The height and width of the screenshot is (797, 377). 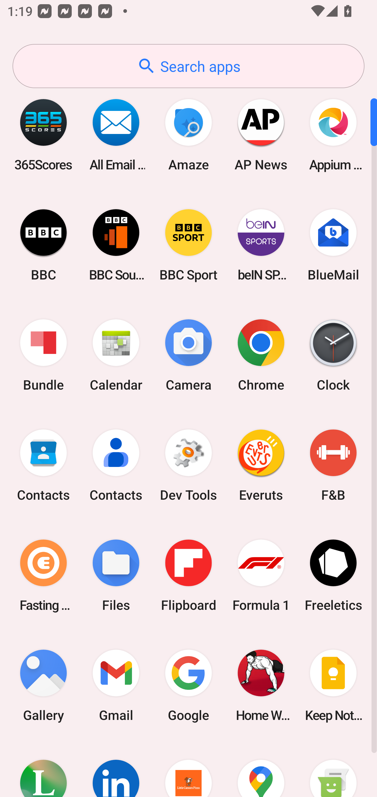 What do you see at coordinates (188, 245) in the screenshot?
I see `BBC Sport` at bounding box center [188, 245].